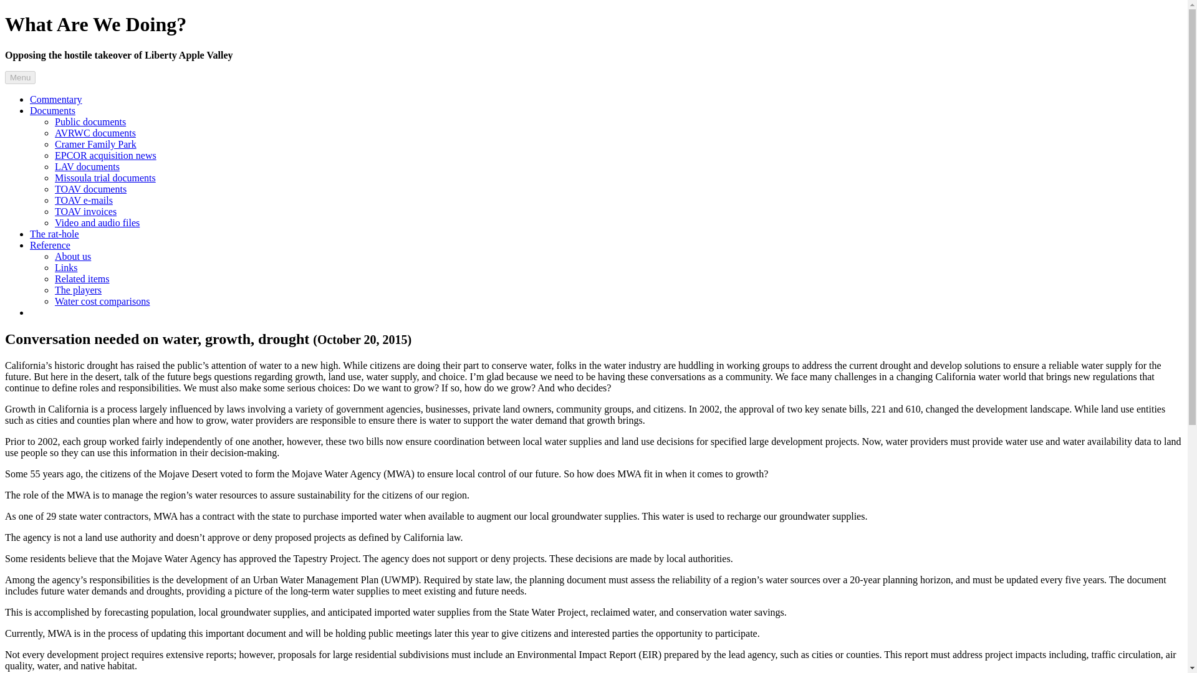  What do you see at coordinates (50, 244) in the screenshot?
I see `Reference` at bounding box center [50, 244].